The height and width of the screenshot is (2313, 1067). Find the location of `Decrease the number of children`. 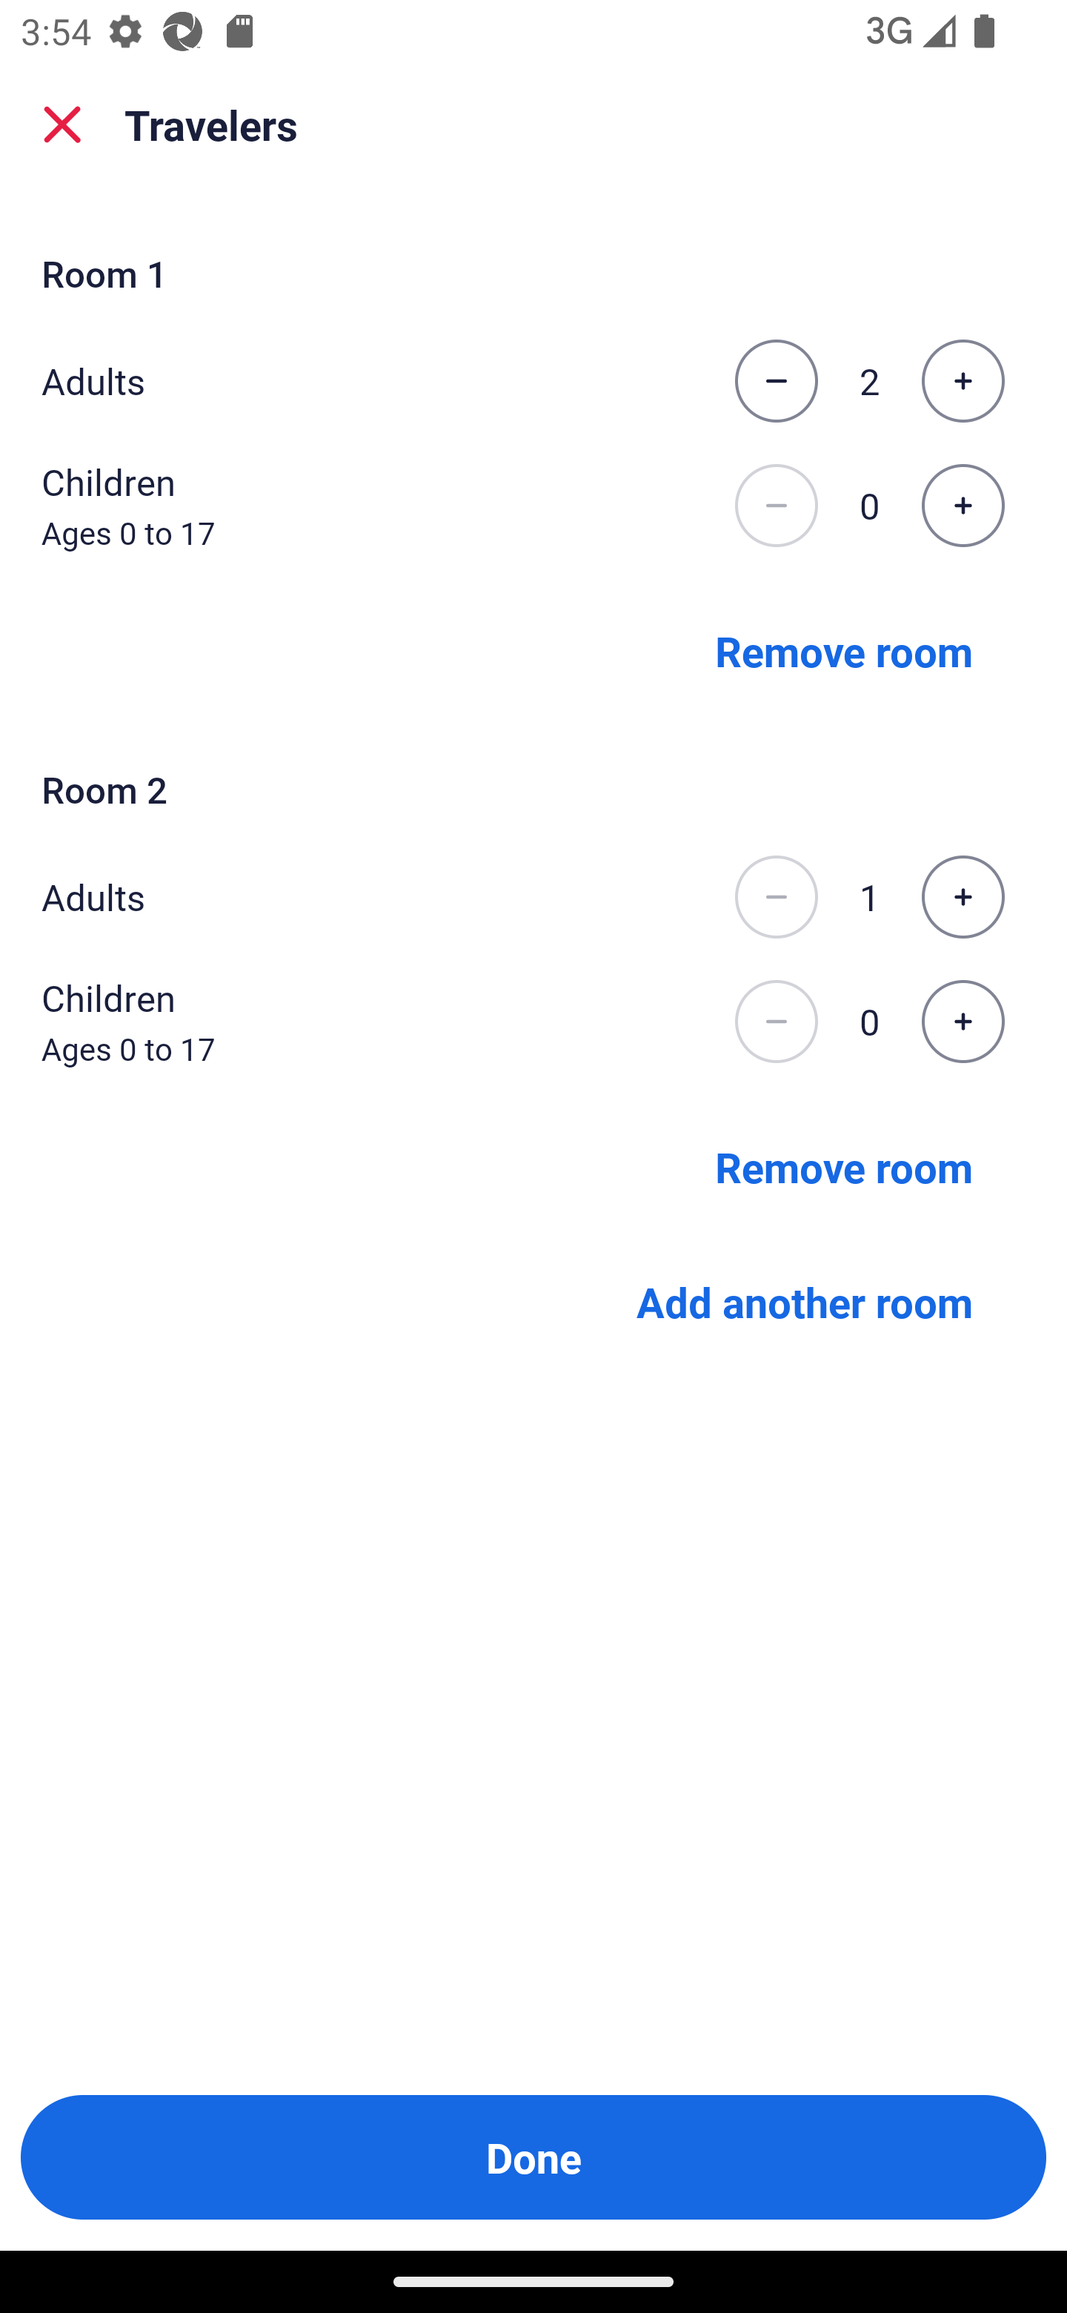

Decrease the number of children is located at coordinates (776, 506).